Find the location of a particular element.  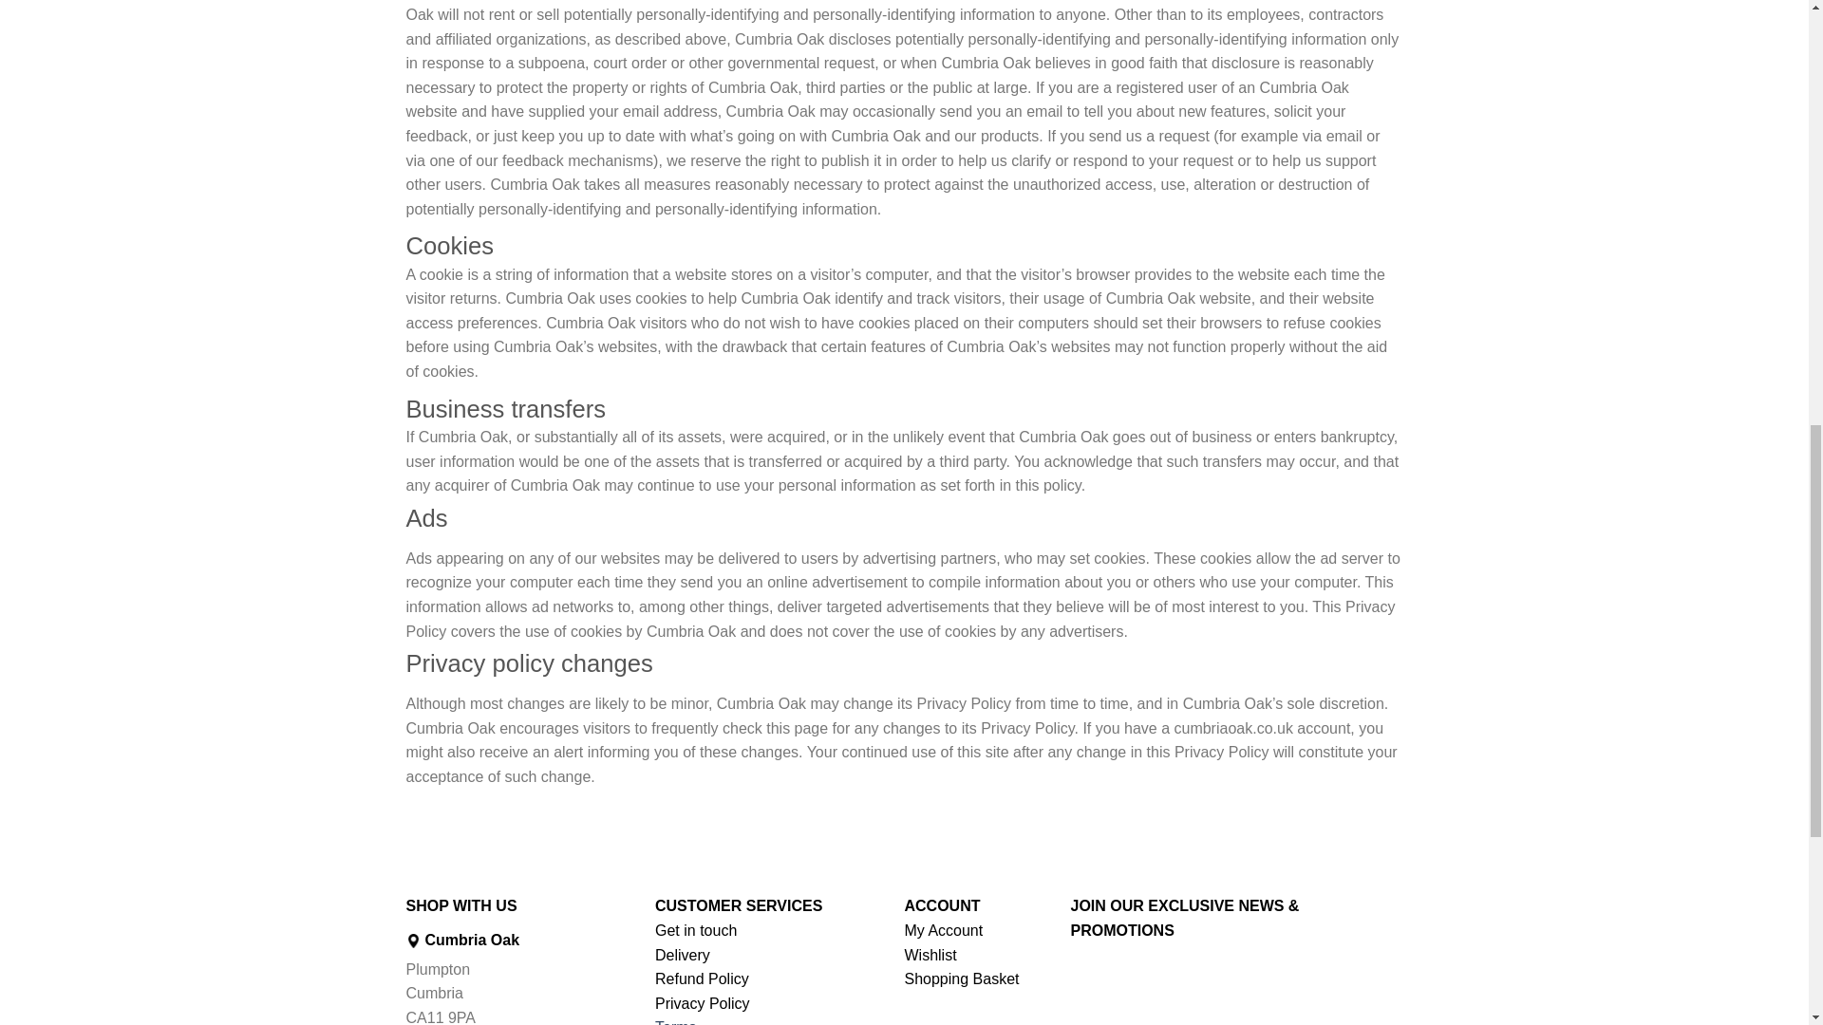

Terms is located at coordinates (675, 1021).